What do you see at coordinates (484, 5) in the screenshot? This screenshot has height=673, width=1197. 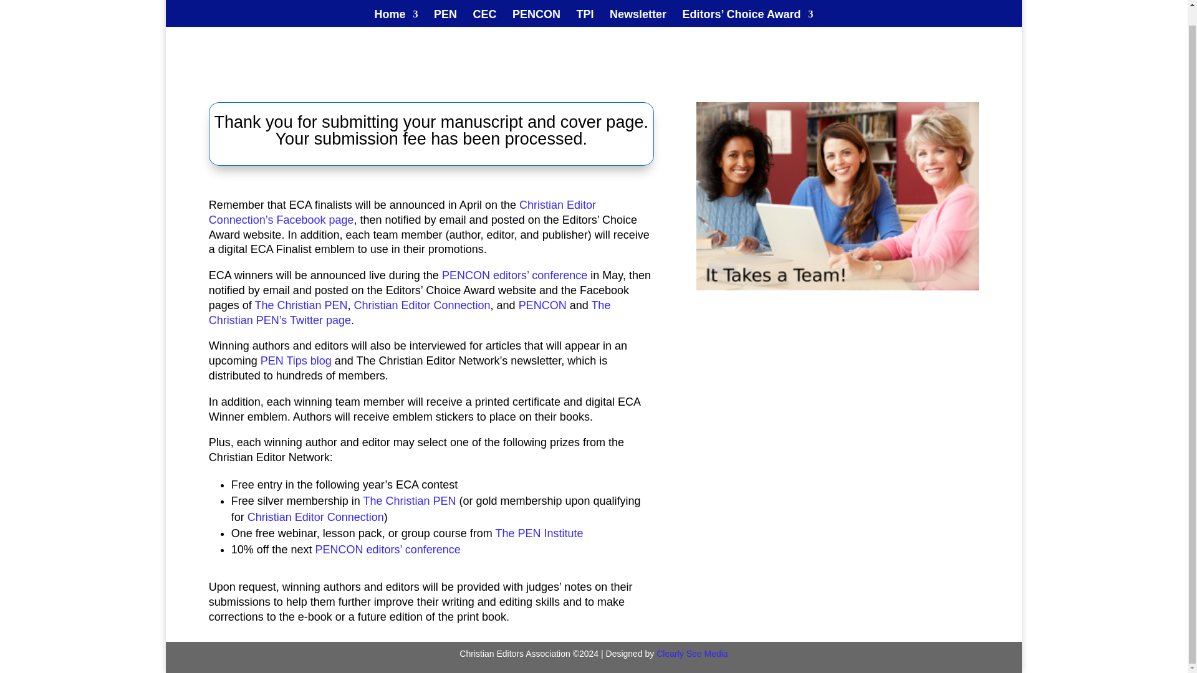 I see `CEC` at bounding box center [484, 5].